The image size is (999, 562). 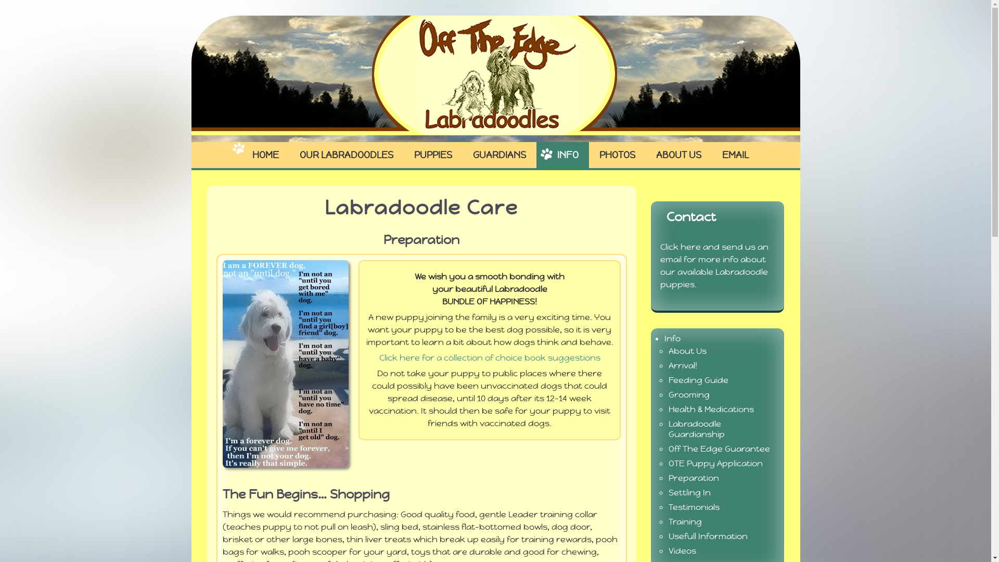 What do you see at coordinates (698, 380) in the screenshot?
I see `Feeding Guide` at bounding box center [698, 380].